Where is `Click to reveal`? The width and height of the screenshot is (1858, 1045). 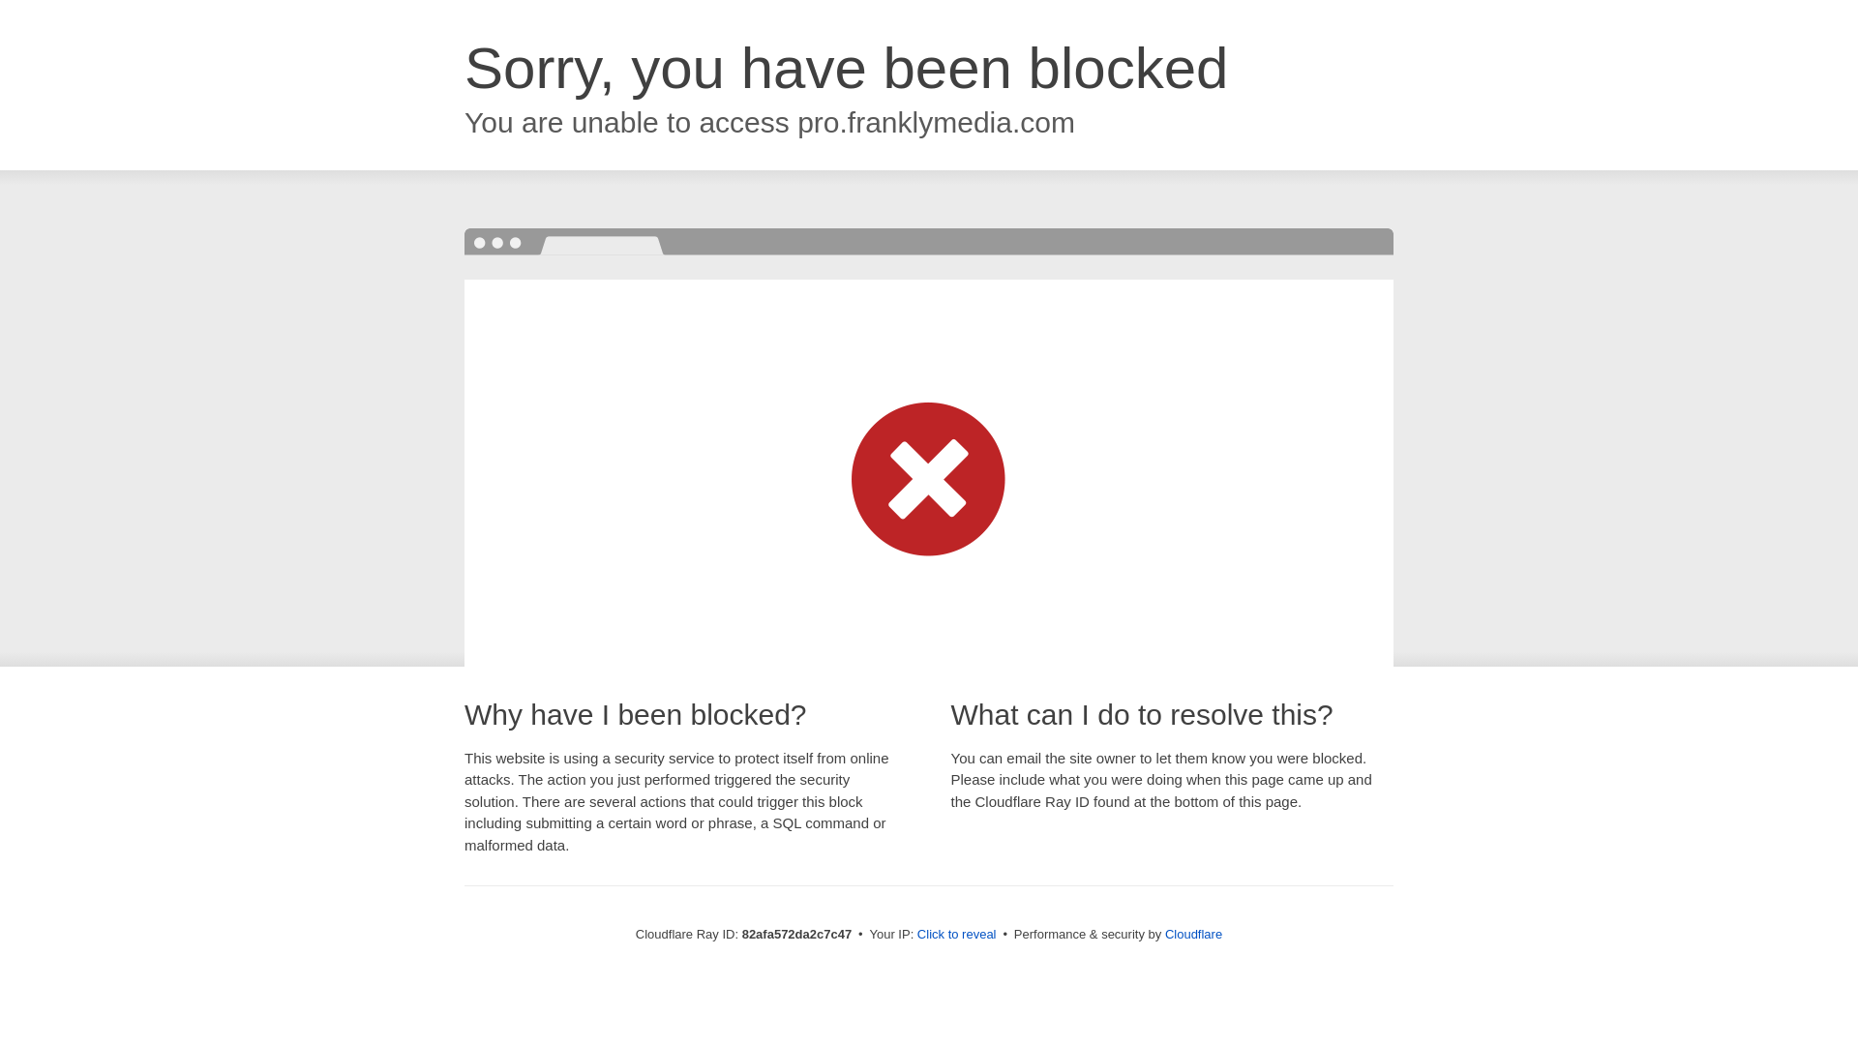 Click to reveal is located at coordinates (957, 935).